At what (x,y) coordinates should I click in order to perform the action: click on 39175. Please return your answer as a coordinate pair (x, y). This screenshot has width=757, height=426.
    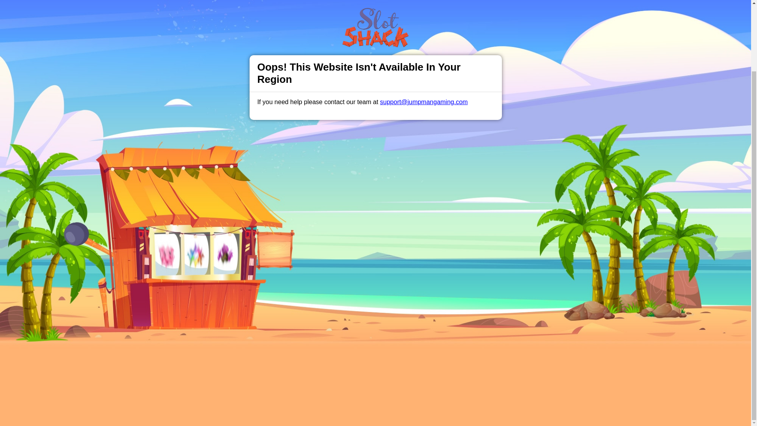
    Looking at the image, I should click on (516, 361).